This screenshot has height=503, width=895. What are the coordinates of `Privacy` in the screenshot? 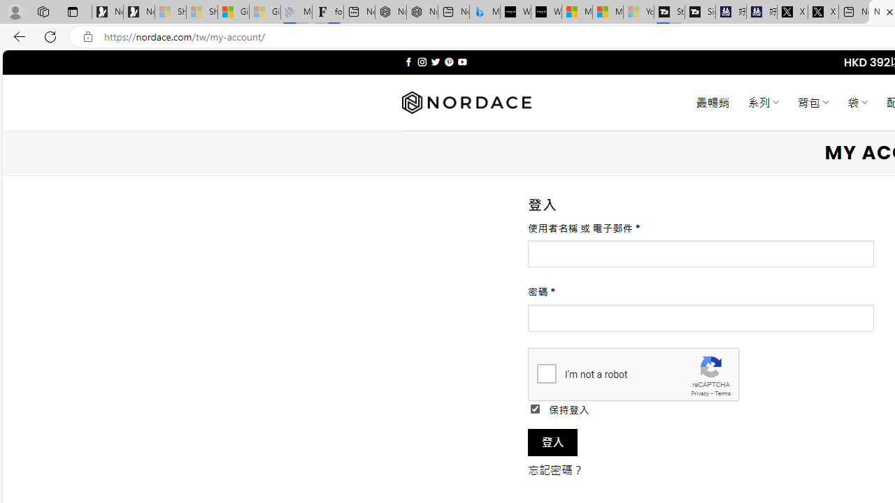 It's located at (700, 393).